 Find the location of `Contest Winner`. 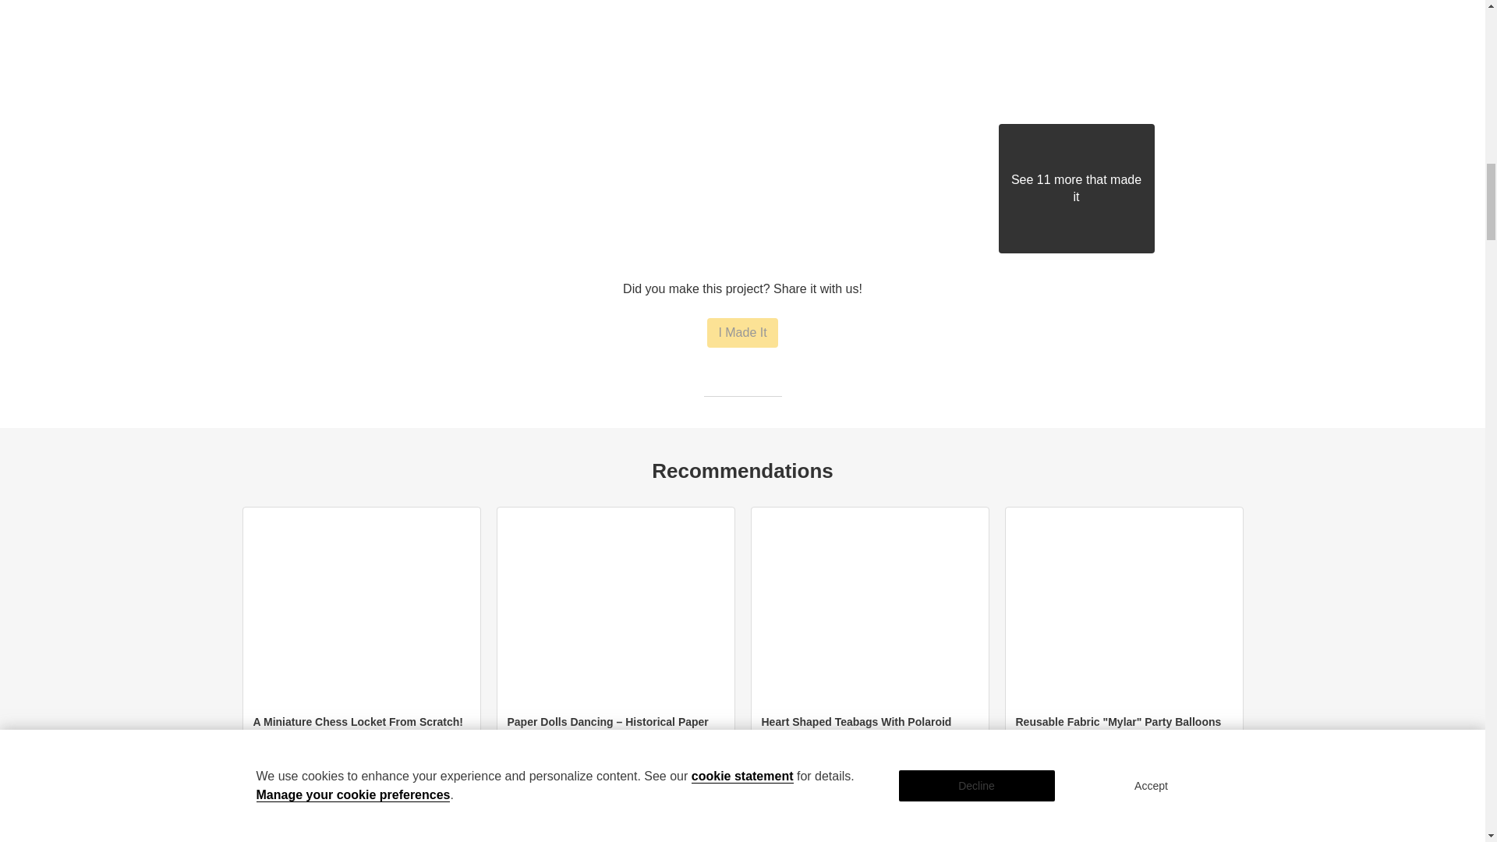

Contest Winner is located at coordinates (1019, 780).